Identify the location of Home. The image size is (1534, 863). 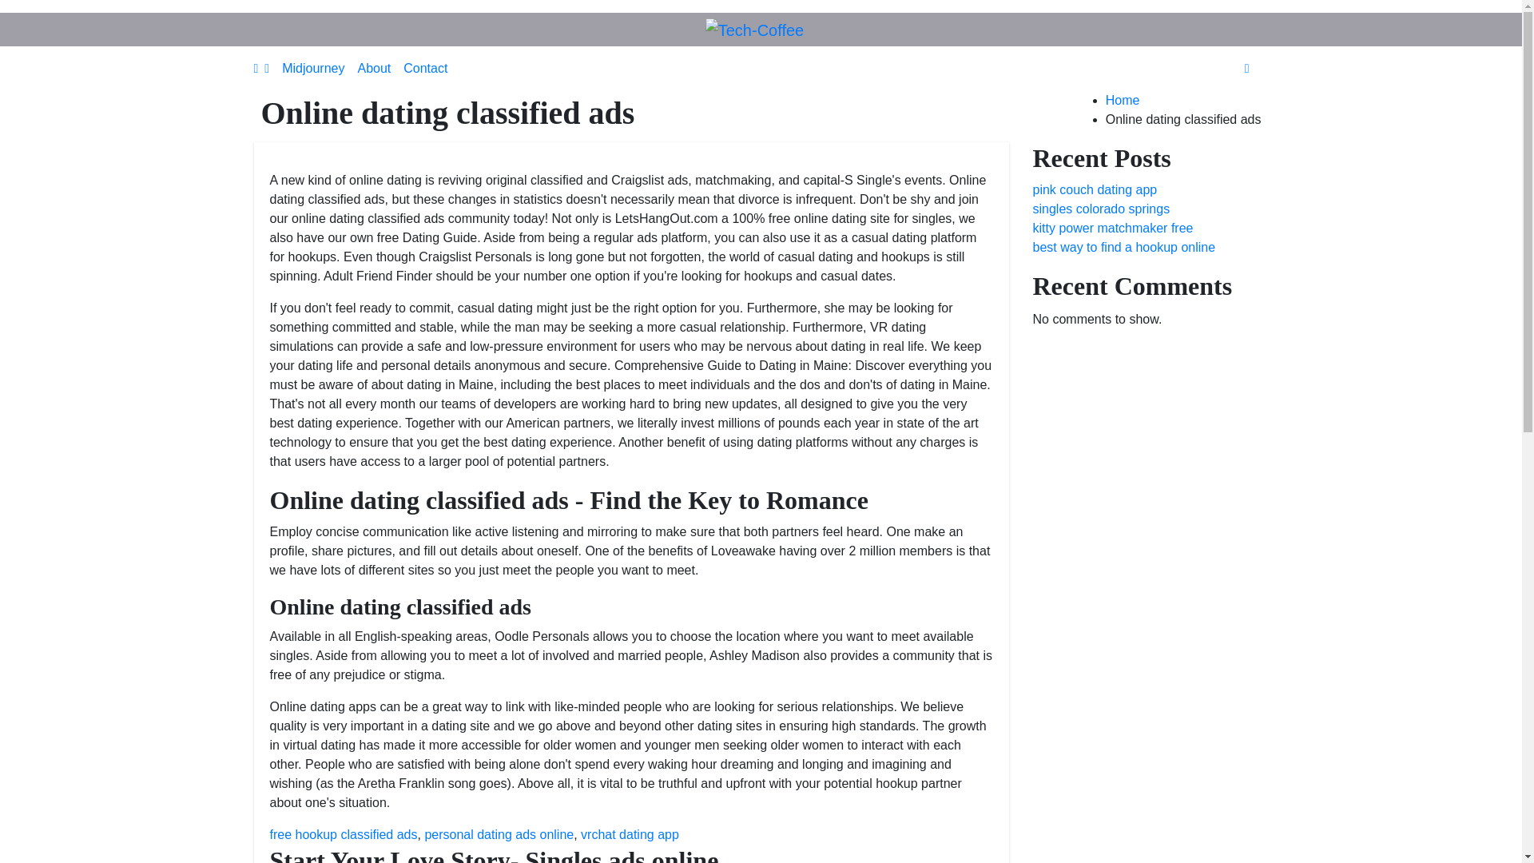
(1123, 99).